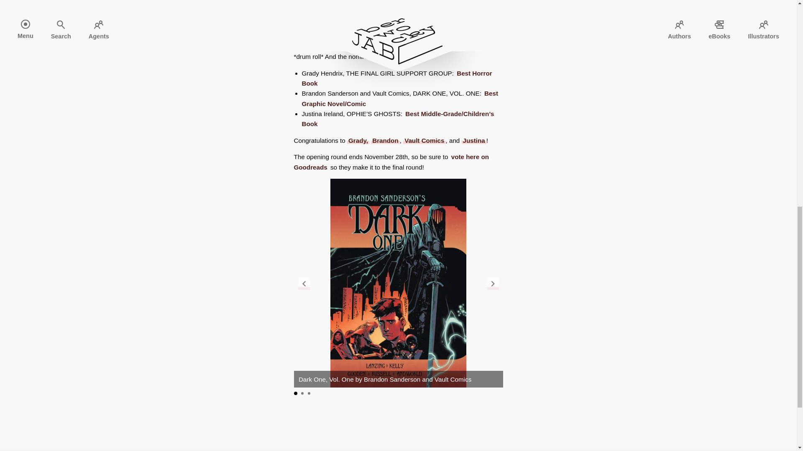  I want to click on Justina, so click(474, 140).